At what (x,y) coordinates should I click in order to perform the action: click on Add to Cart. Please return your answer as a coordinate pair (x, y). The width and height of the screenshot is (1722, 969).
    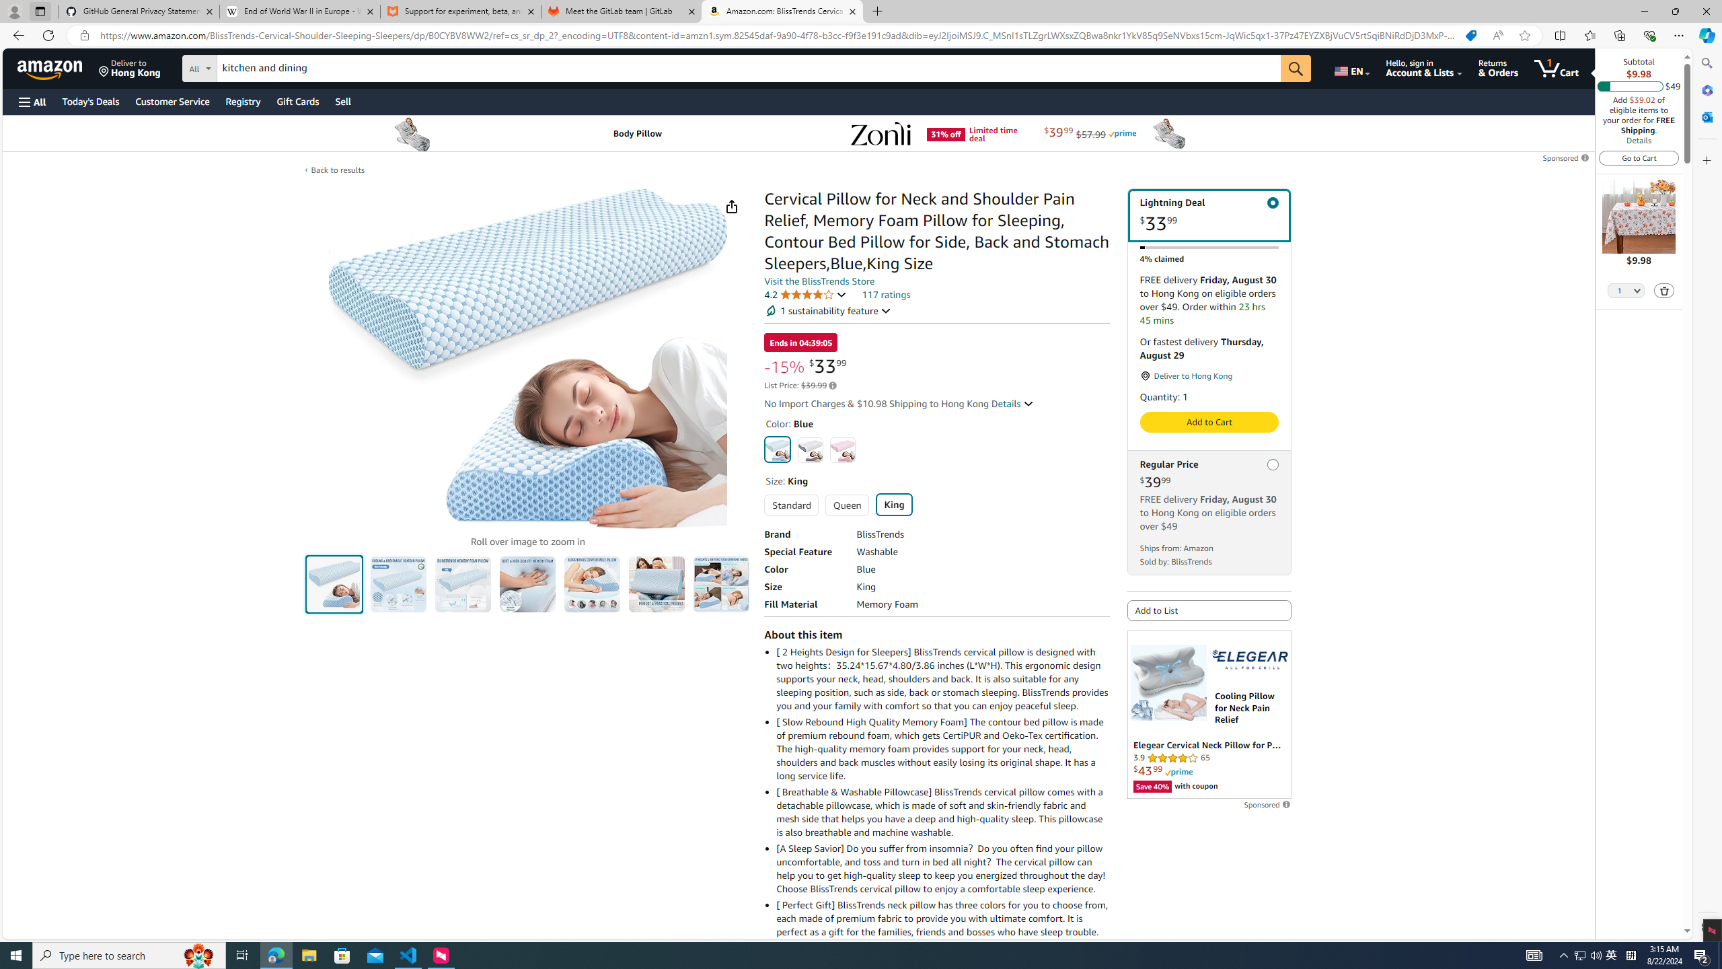
    Looking at the image, I should click on (1208, 423).